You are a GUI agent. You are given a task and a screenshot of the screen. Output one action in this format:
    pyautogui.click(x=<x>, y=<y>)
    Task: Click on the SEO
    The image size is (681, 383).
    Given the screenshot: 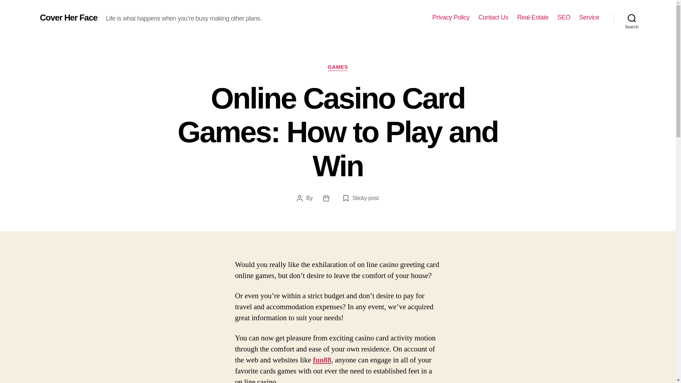 What is the action you would take?
    pyautogui.click(x=564, y=17)
    